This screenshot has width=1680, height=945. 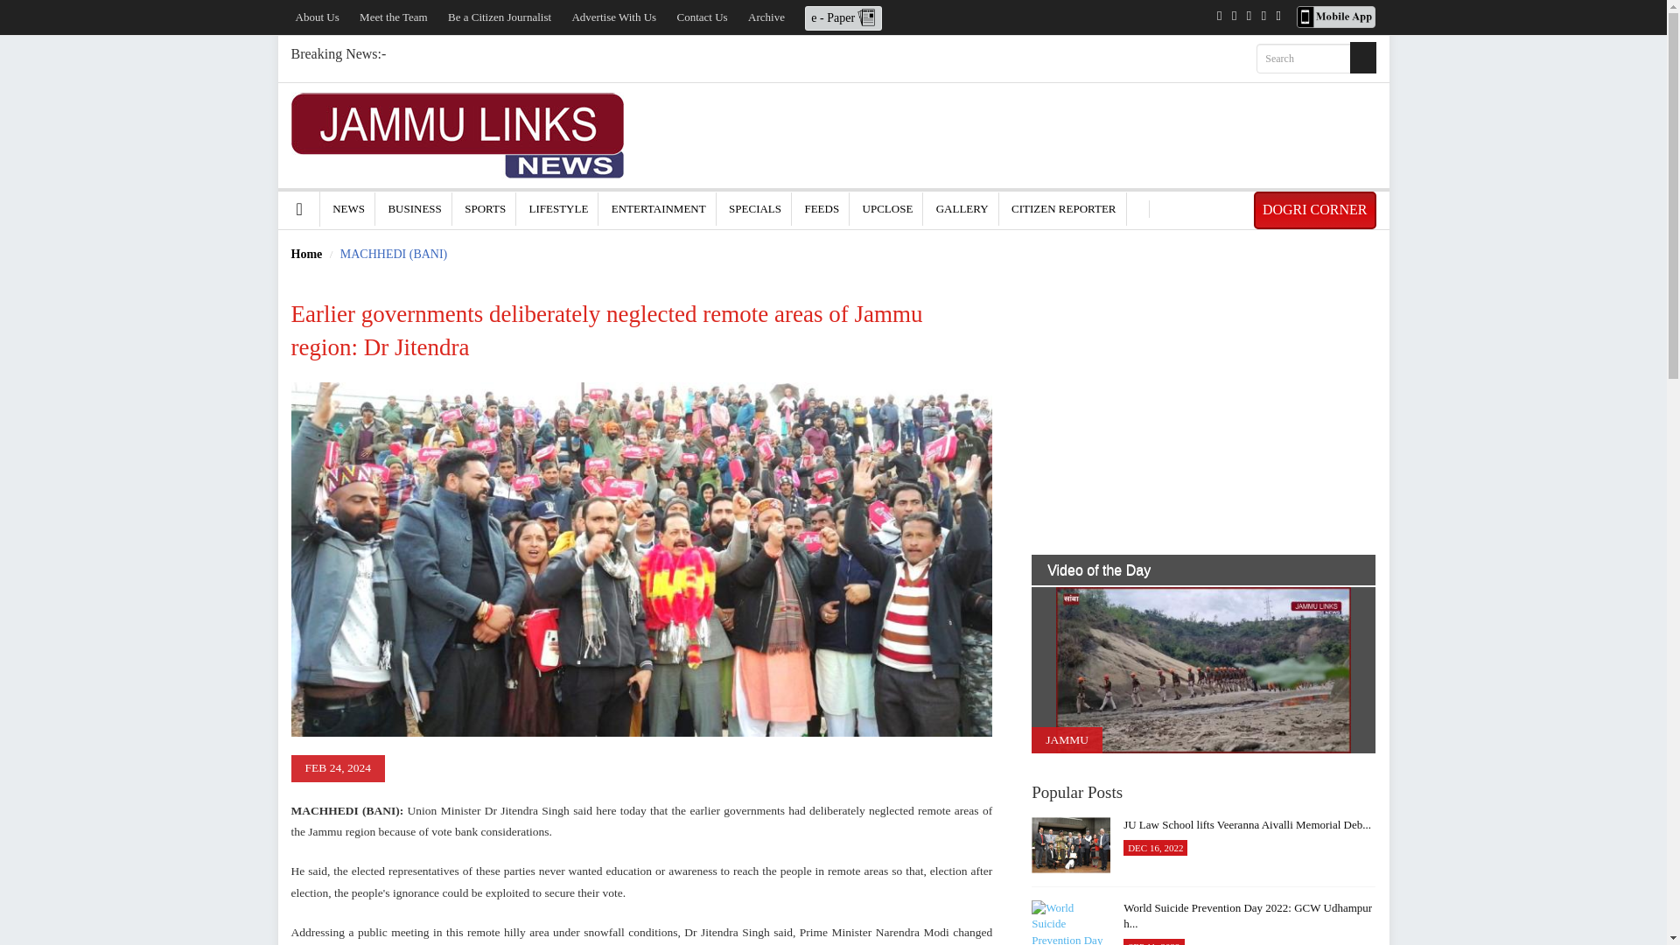 I want to click on e - Paper, so click(x=843, y=17).